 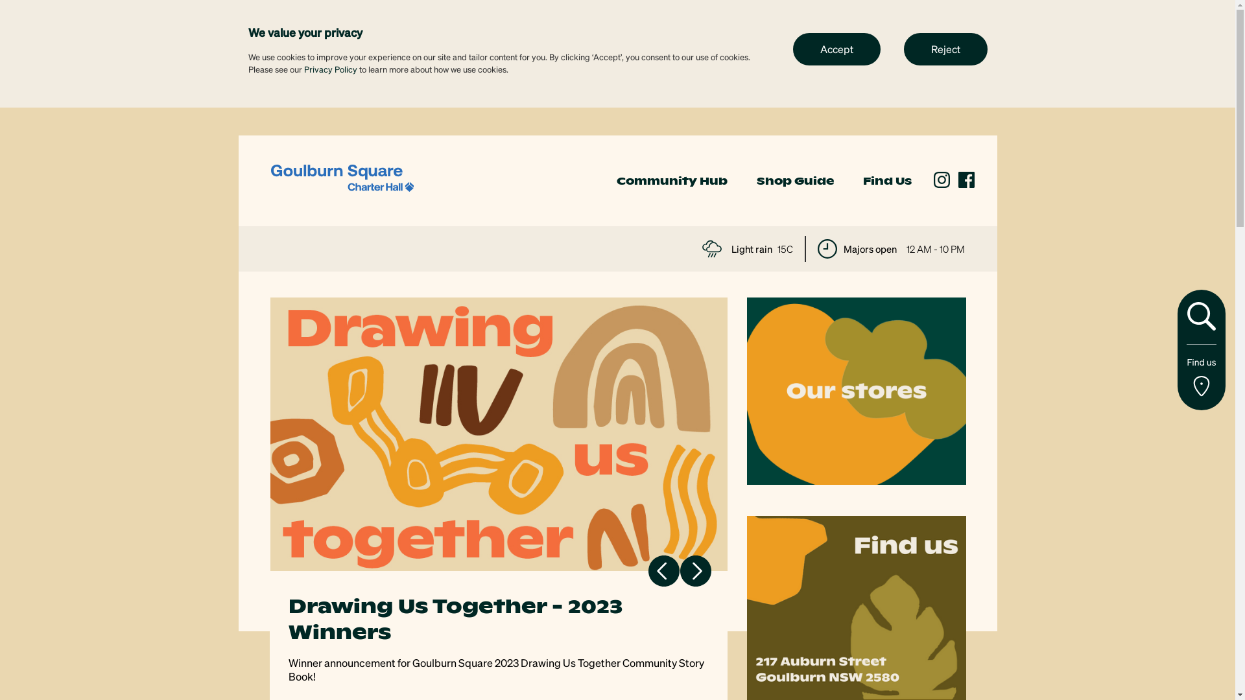 What do you see at coordinates (330, 69) in the screenshot?
I see `Privacy Policy` at bounding box center [330, 69].